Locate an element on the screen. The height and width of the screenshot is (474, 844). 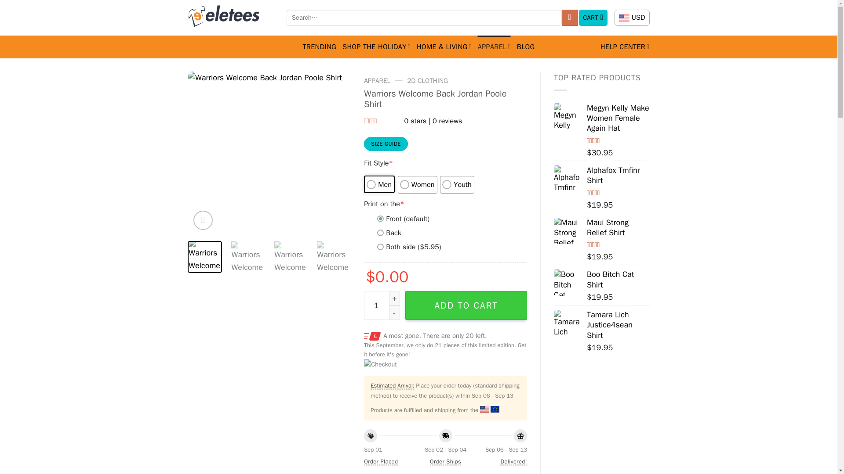
1 is located at coordinates (382, 305).